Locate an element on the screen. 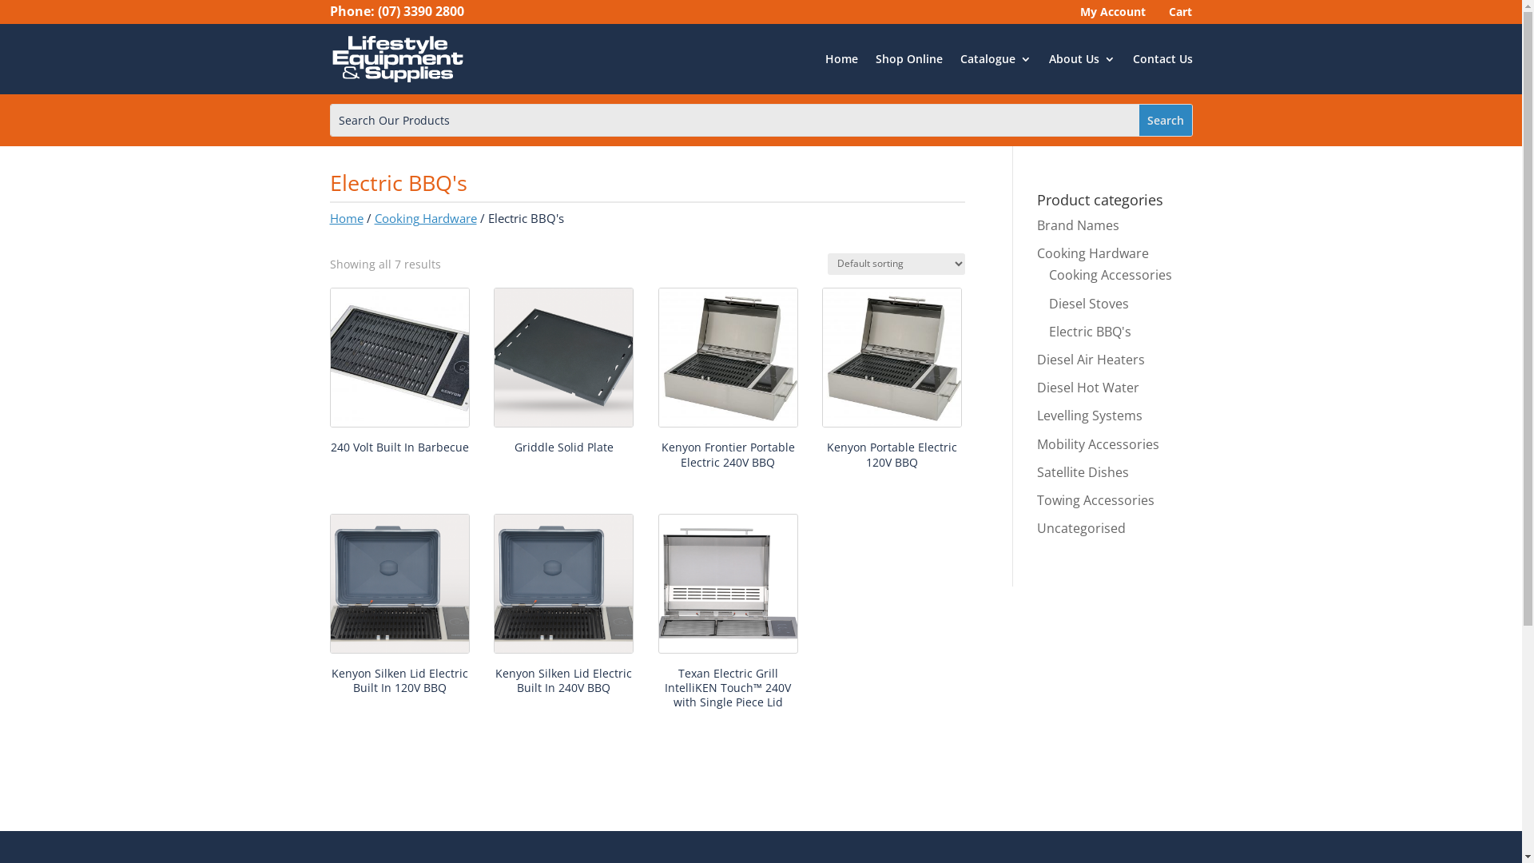 Image resolution: width=1534 pixels, height=863 pixels. Griddle Solid Plate is located at coordinates (564, 374).